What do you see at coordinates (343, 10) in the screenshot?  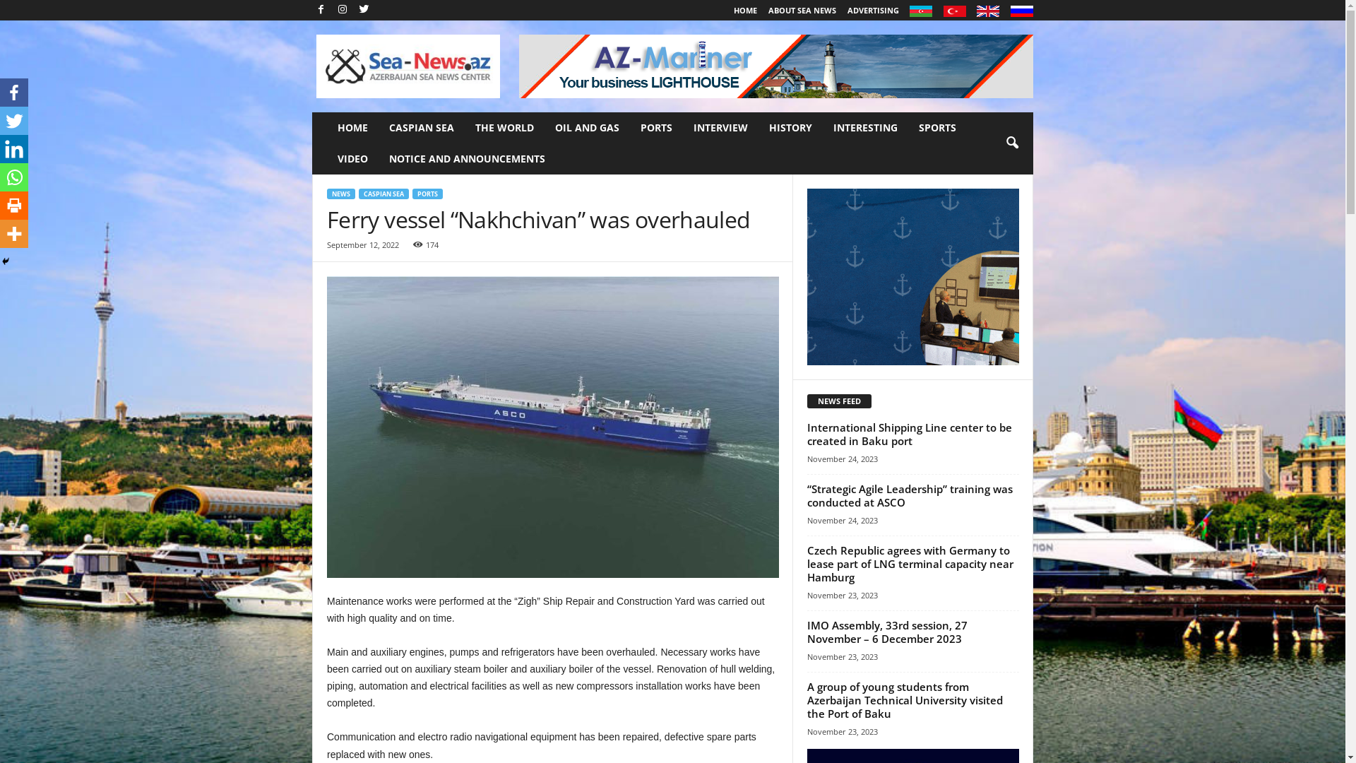 I see `Instagram` at bounding box center [343, 10].